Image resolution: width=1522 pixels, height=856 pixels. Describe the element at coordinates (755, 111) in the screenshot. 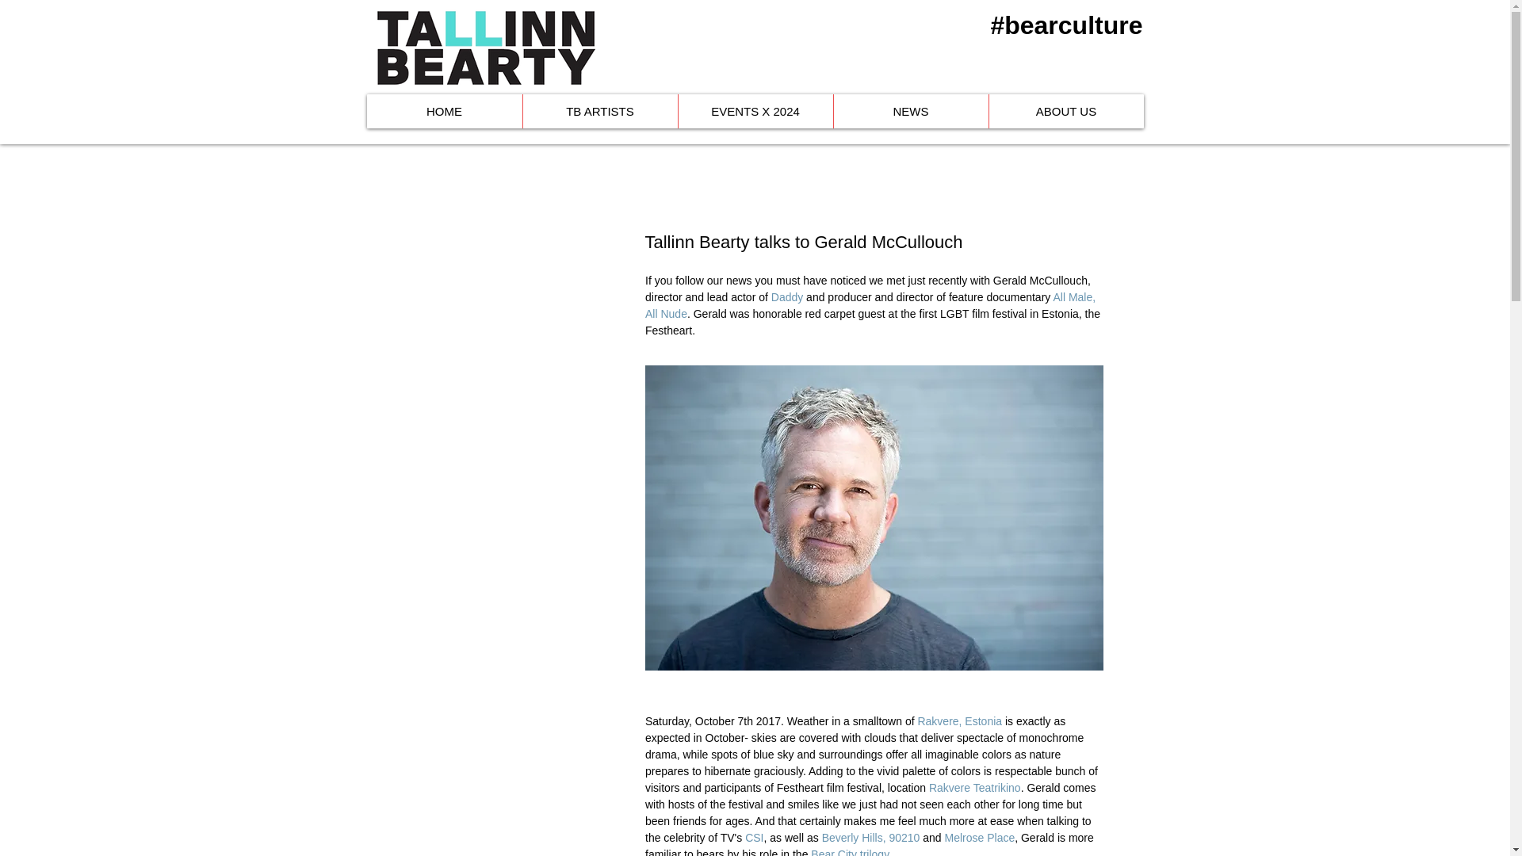

I see `EVENTS X 2024` at that location.